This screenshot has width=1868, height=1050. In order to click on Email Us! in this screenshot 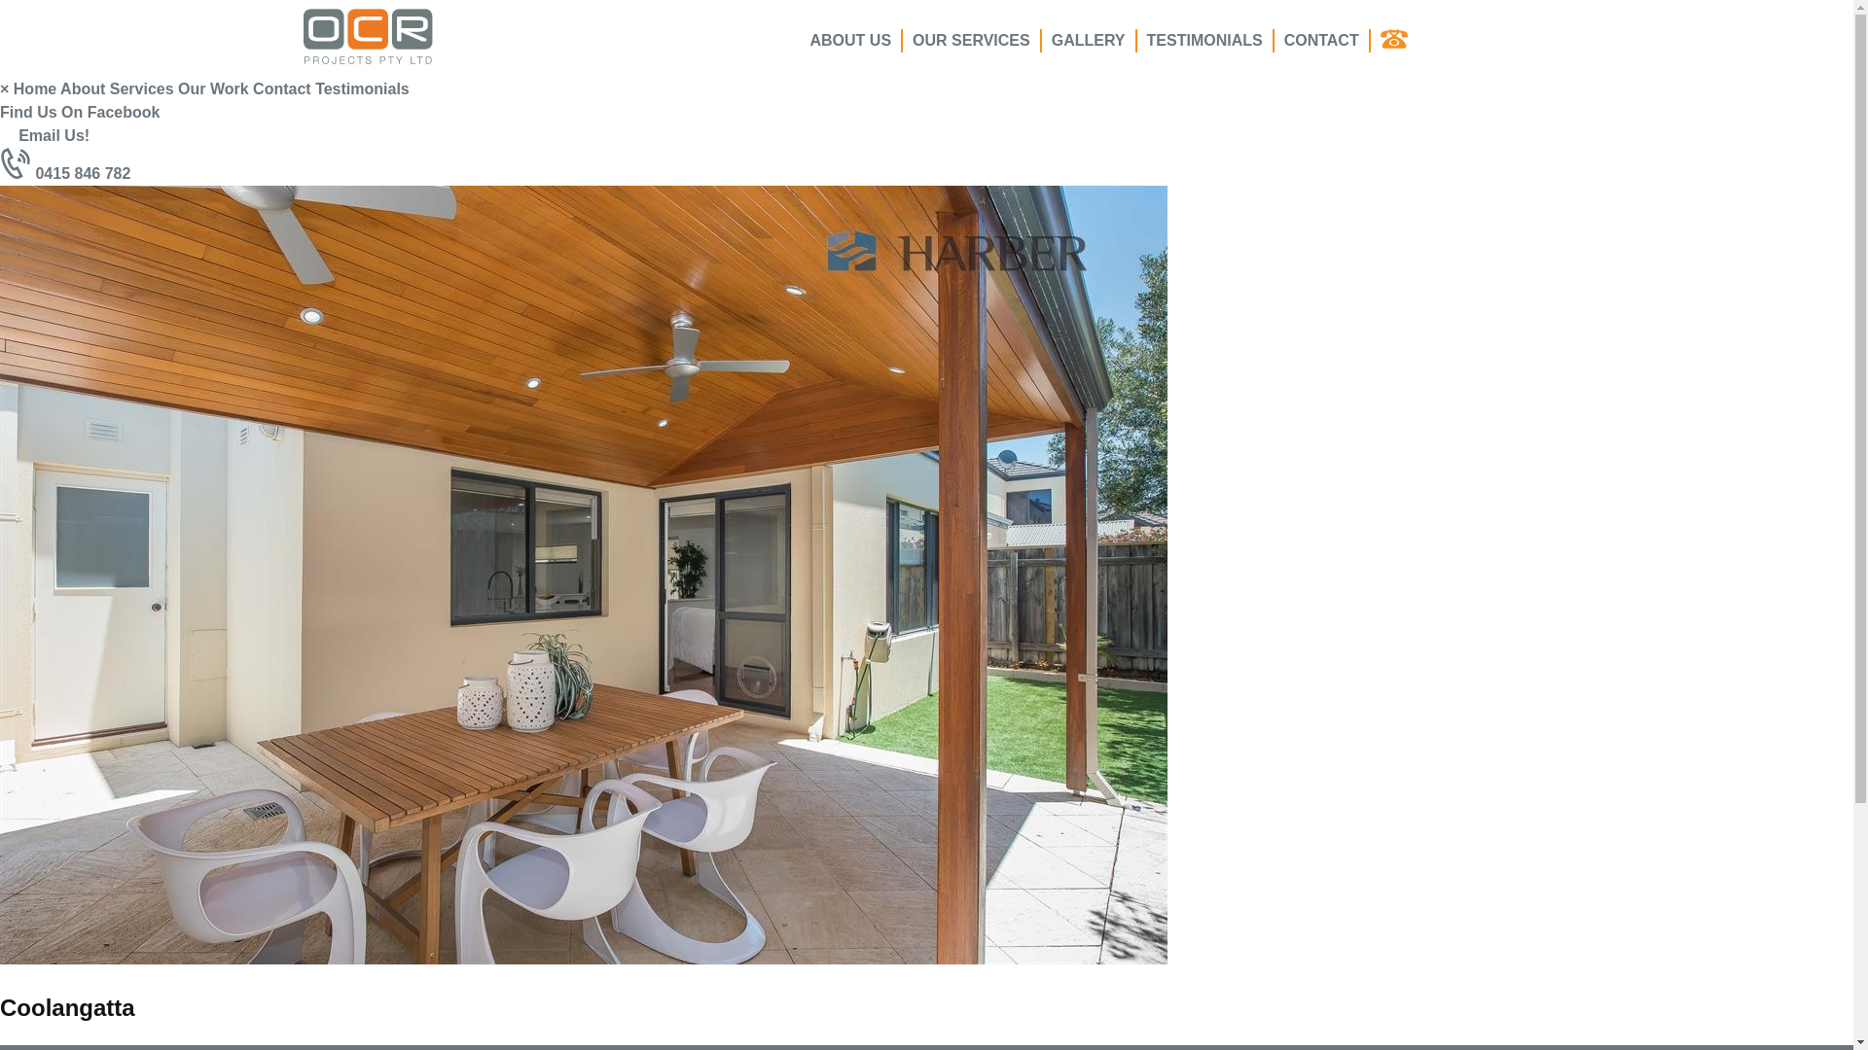, I will do `click(45, 136)`.